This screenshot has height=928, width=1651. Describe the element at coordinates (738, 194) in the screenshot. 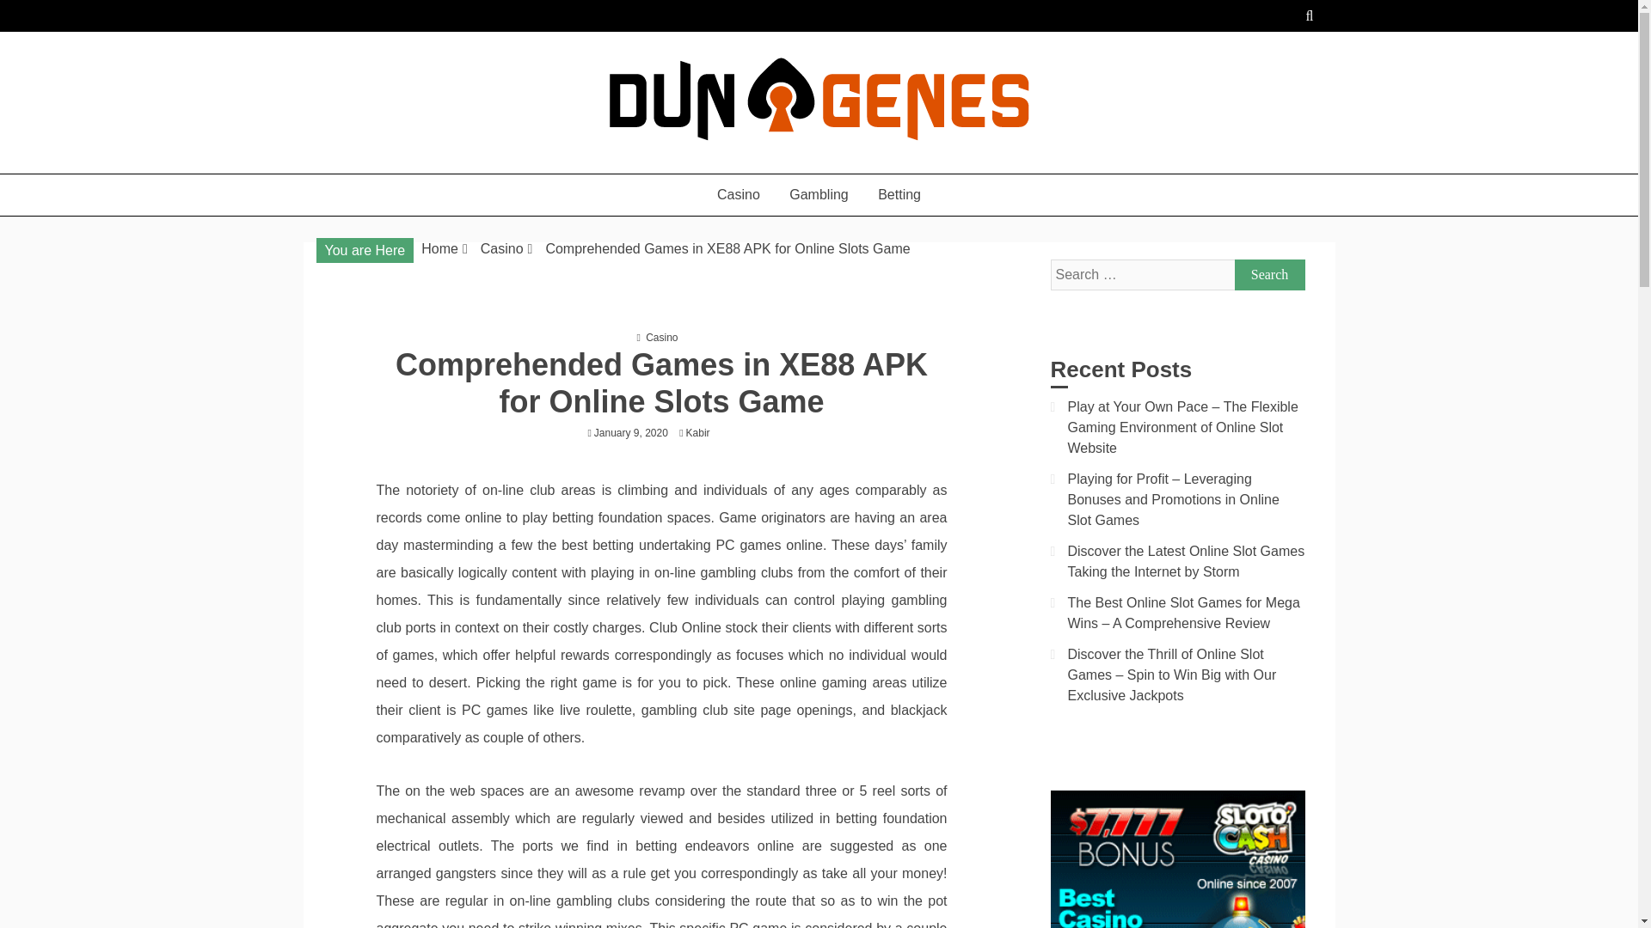

I see `Casino` at that location.